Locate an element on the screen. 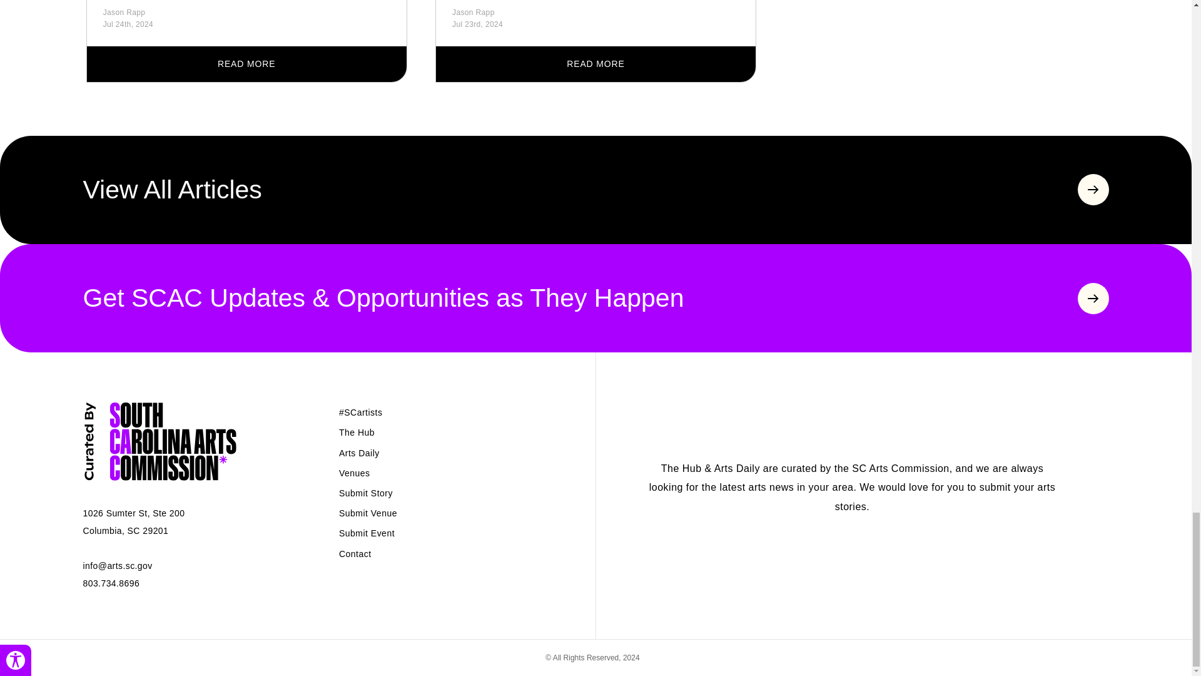 The height and width of the screenshot is (676, 1201). Arts Daily is located at coordinates (359, 453).